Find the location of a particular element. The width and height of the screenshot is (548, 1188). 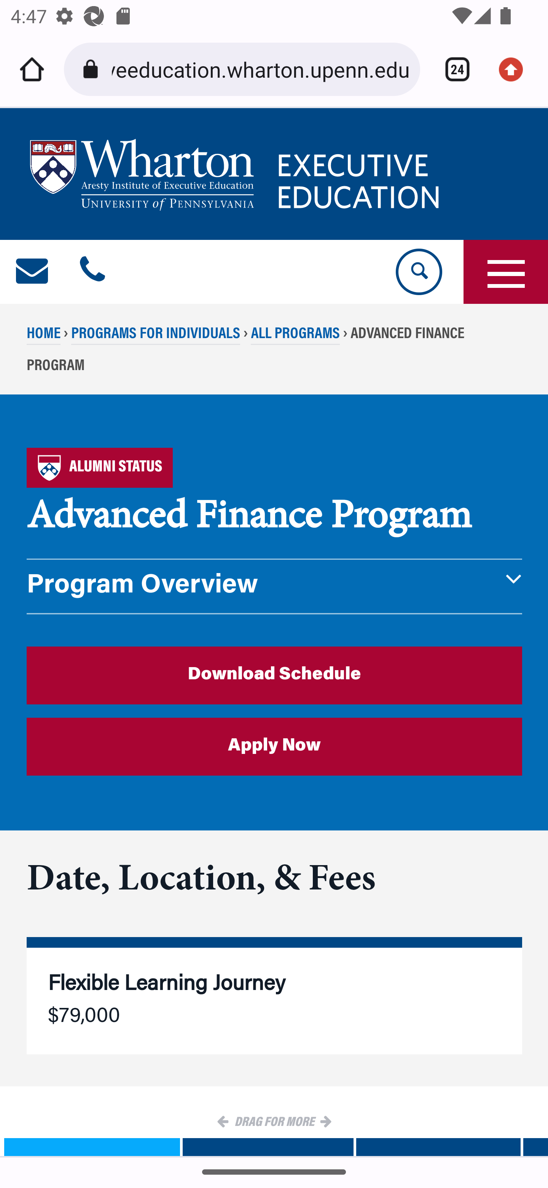

HOME is located at coordinates (44, 335).